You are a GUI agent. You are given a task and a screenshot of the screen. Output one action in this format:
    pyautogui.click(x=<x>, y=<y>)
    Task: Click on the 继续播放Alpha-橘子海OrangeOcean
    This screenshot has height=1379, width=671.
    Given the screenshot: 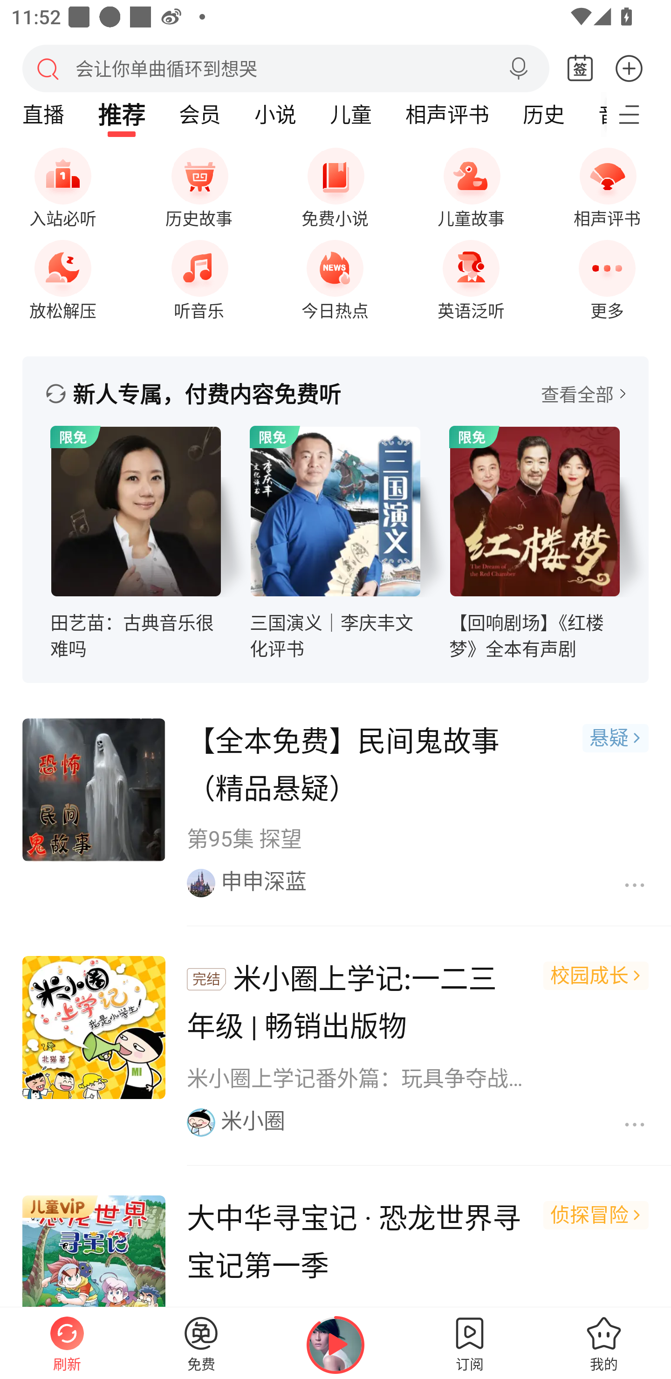 What is the action you would take?
    pyautogui.click(x=335, y=1345)
    